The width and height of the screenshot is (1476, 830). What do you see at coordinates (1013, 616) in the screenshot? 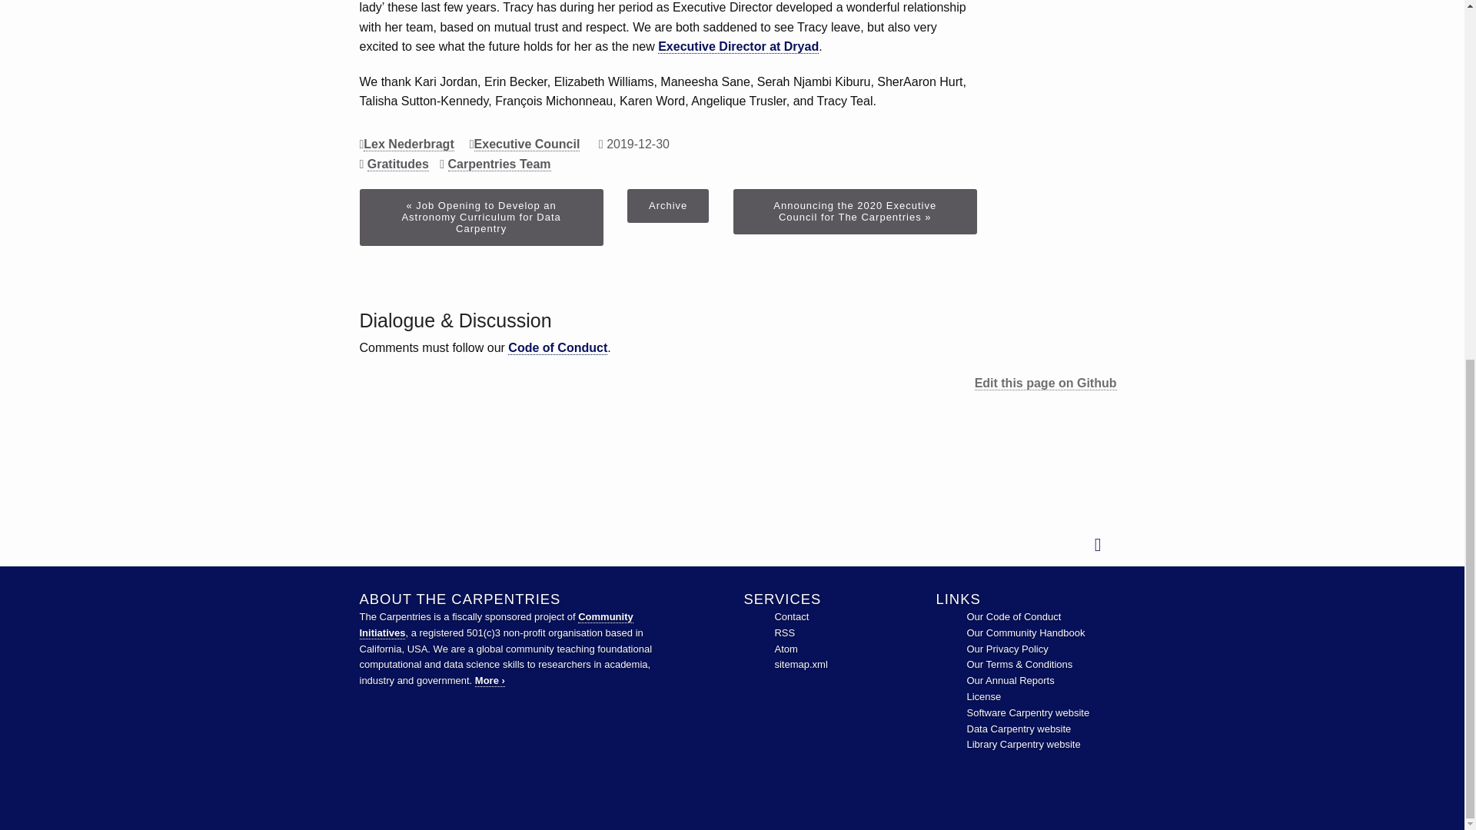
I see `Code of Conduct` at bounding box center [1013, 616].